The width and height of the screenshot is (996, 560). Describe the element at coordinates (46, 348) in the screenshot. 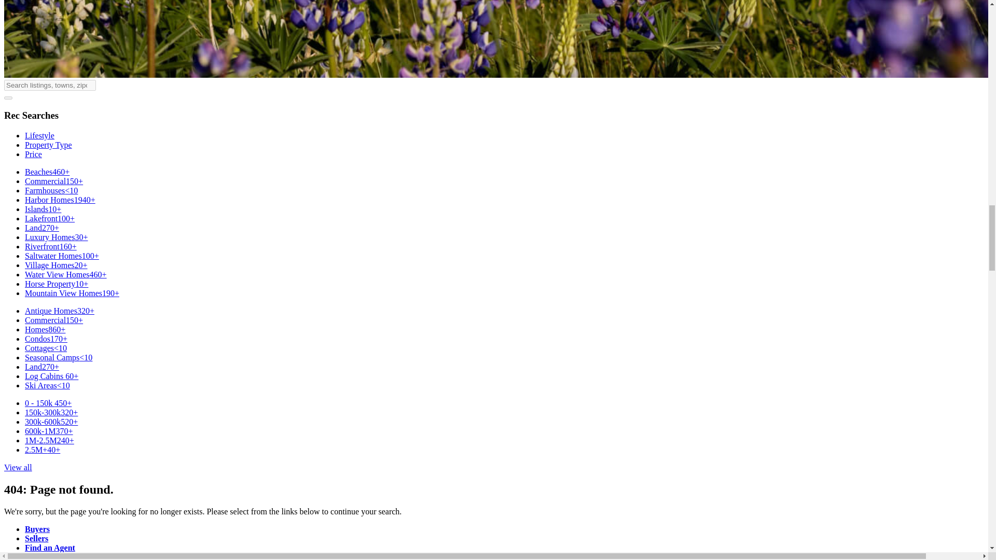

I see `Maine Cottages For Sale` at that location.